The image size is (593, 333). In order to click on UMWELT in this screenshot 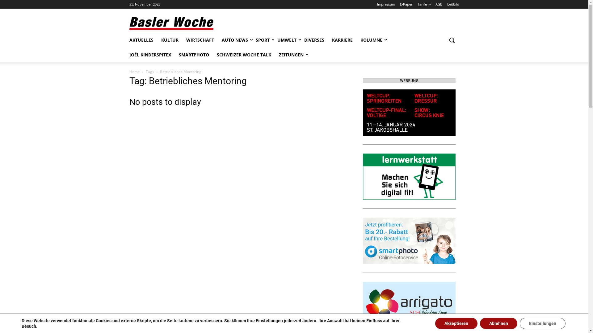, I will do `click(287, 40)`.